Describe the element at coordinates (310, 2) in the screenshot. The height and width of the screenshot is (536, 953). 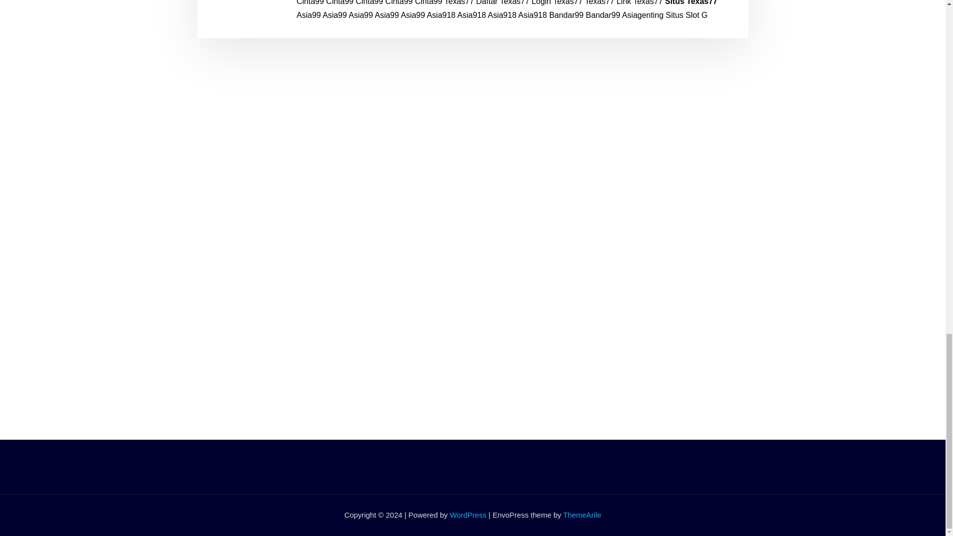
I see `Cinta99` at that location.